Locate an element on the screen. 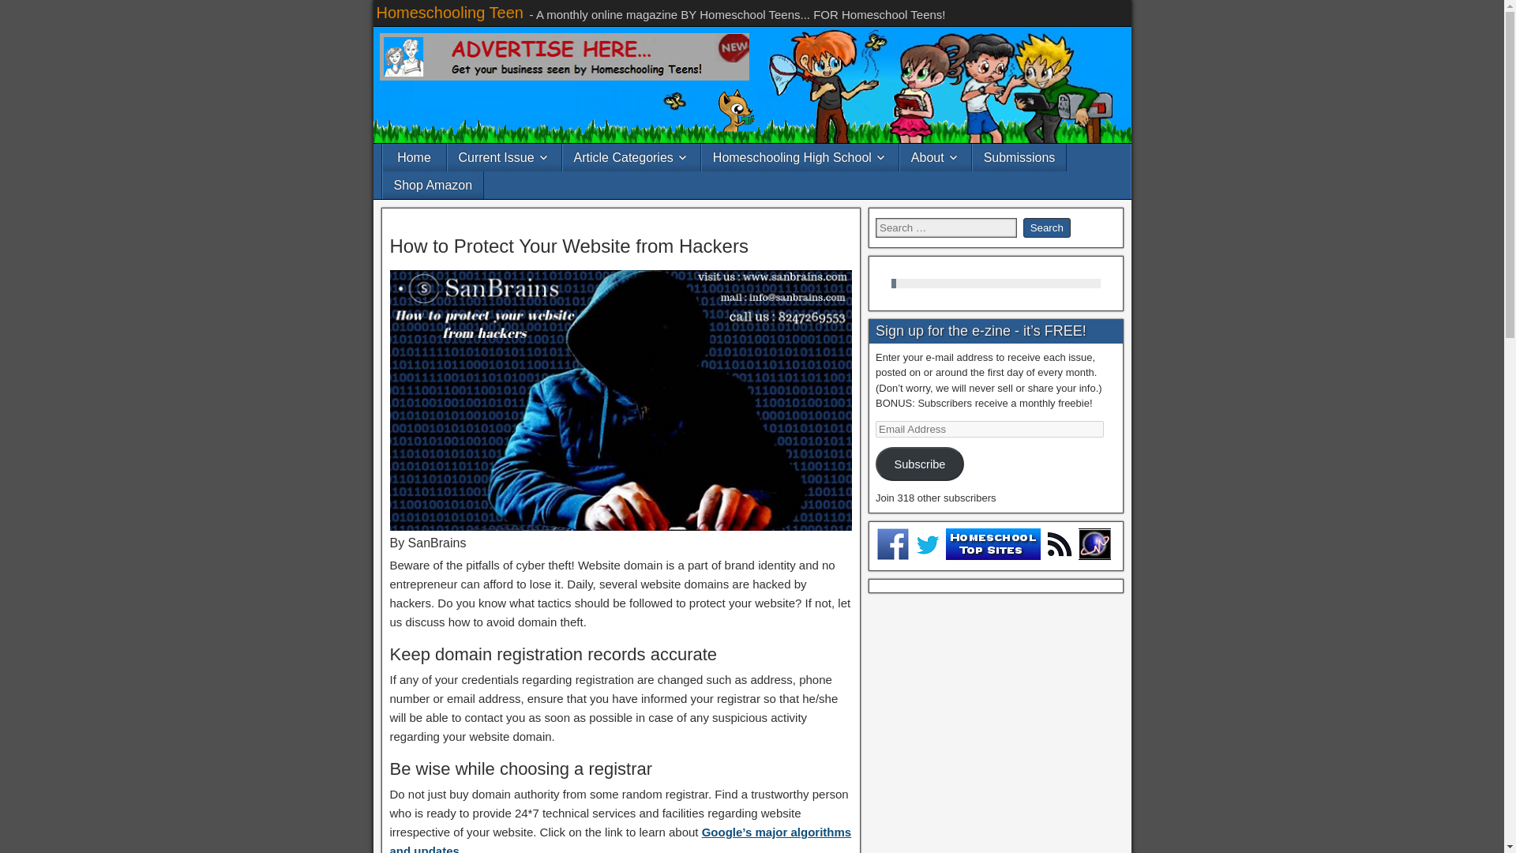  About is located at coordinates (936, 158).